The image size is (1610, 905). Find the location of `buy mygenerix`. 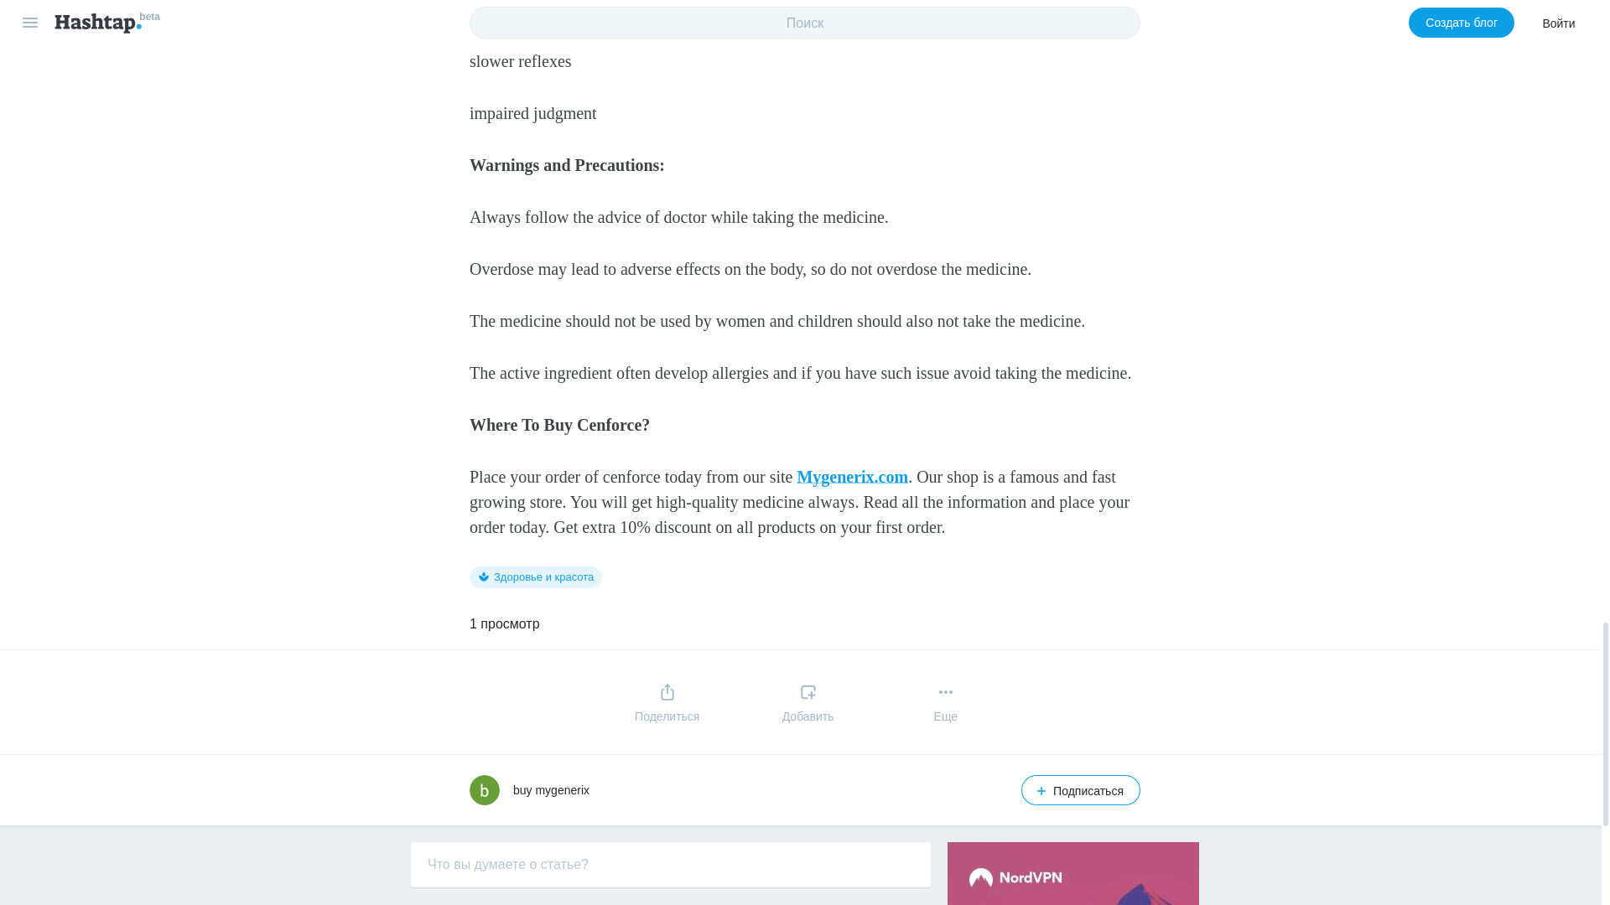

buy mygenerix is located at coordinates (551, 790).